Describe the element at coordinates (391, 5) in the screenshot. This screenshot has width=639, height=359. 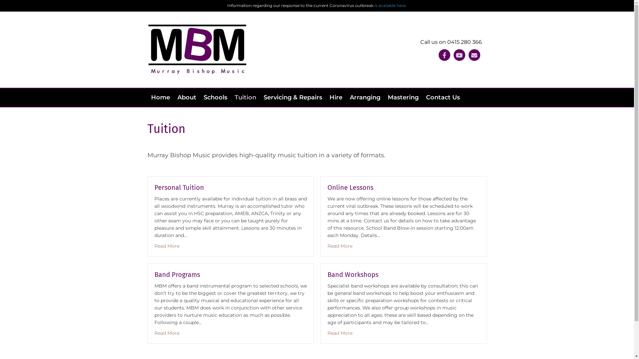
I see `is available here.` at that location.